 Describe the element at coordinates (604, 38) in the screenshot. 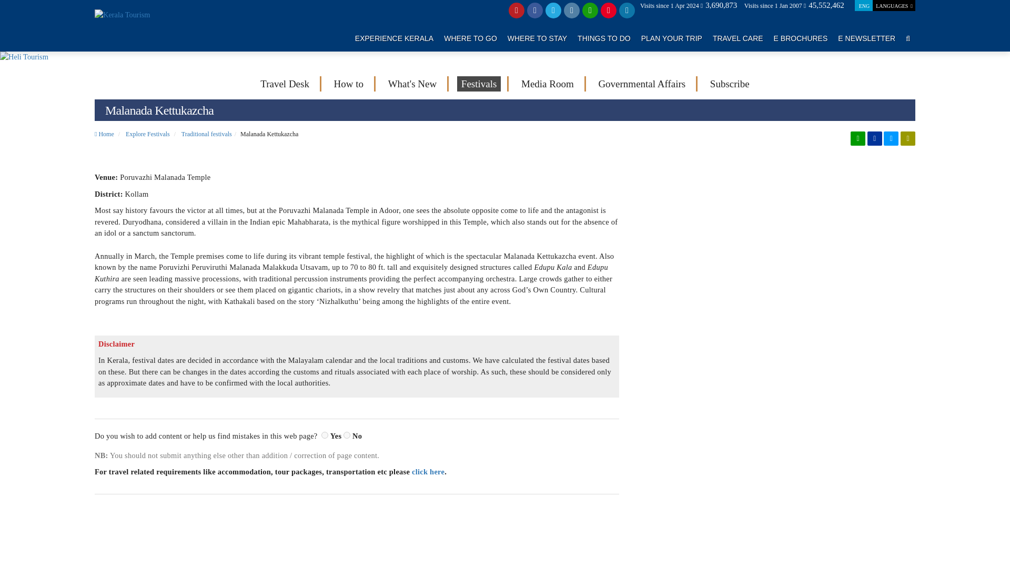

I see `THINGS TO DO` at that location.